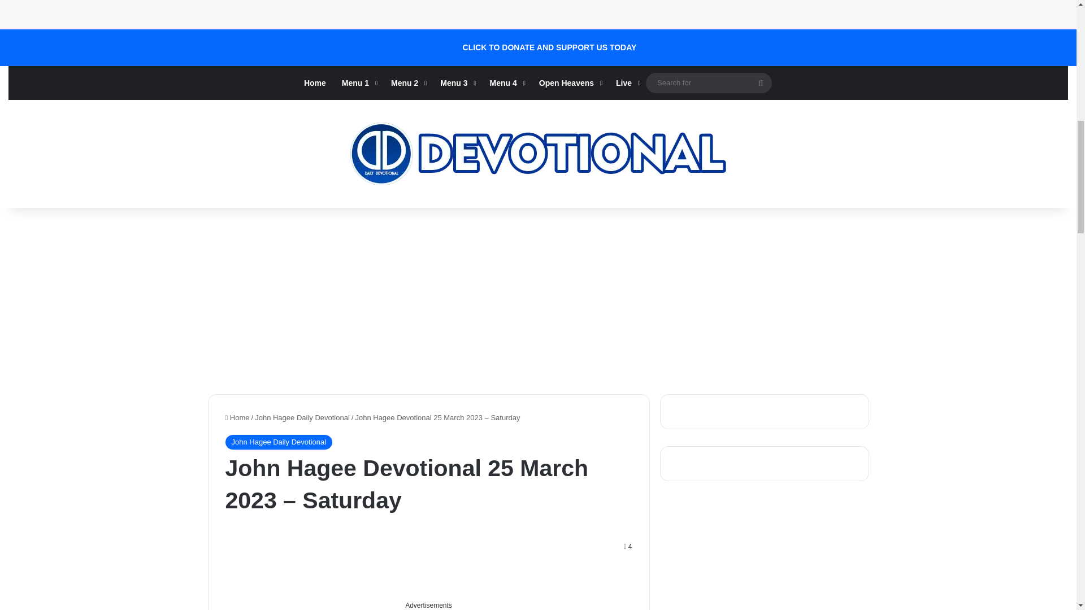  I want to click on CLICK TO DONATE AND SUPPORT US TODAY, so click(550, 47).